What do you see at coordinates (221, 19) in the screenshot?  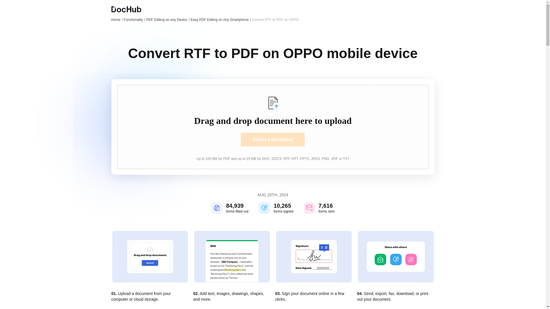 I see `Easy PDF Editing on Any Smartphone` at bounding box center [221, 19].